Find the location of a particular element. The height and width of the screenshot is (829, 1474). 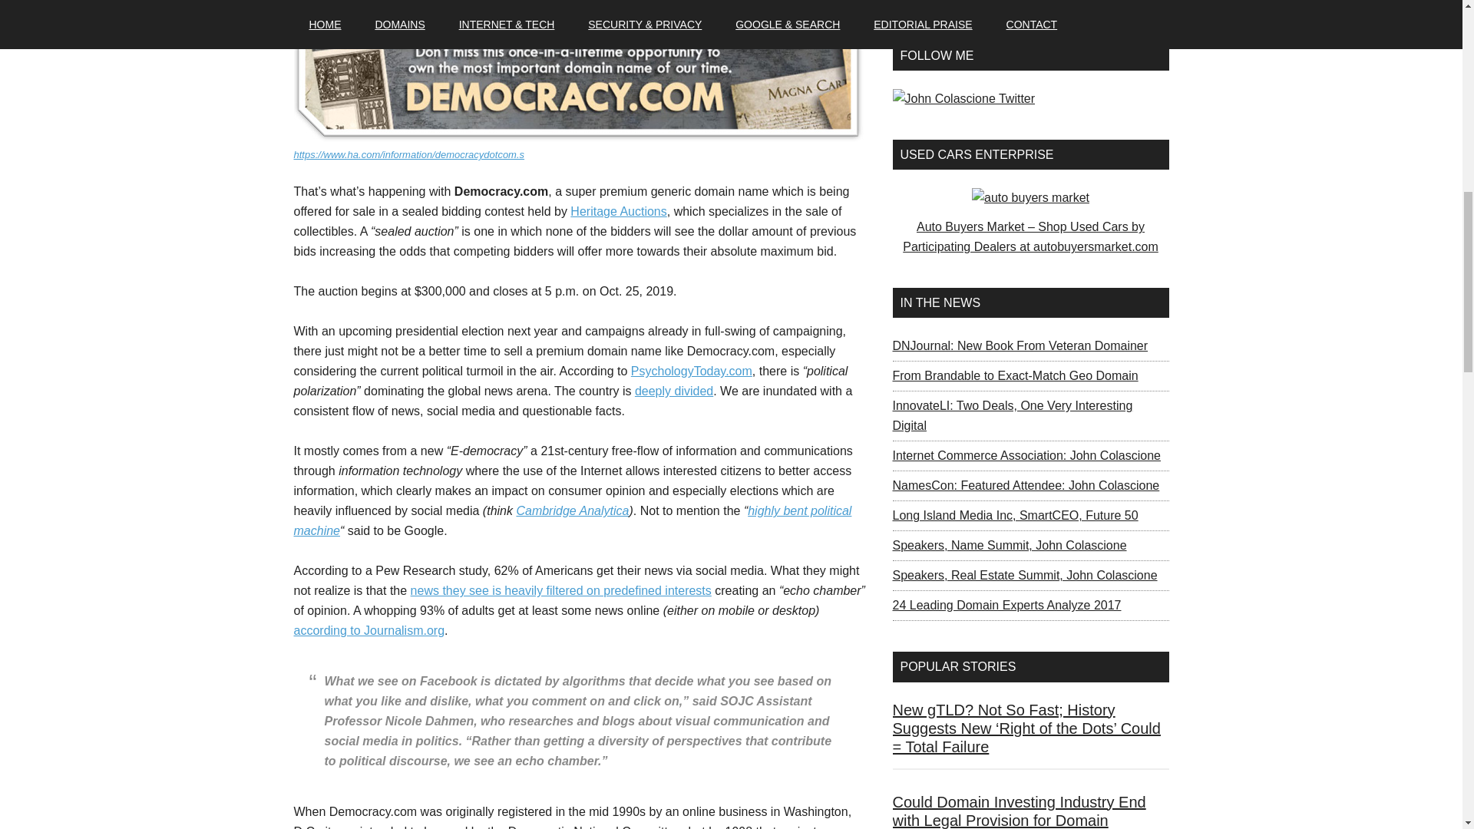

Heritage Auctions is located at coordinates (618, 211).